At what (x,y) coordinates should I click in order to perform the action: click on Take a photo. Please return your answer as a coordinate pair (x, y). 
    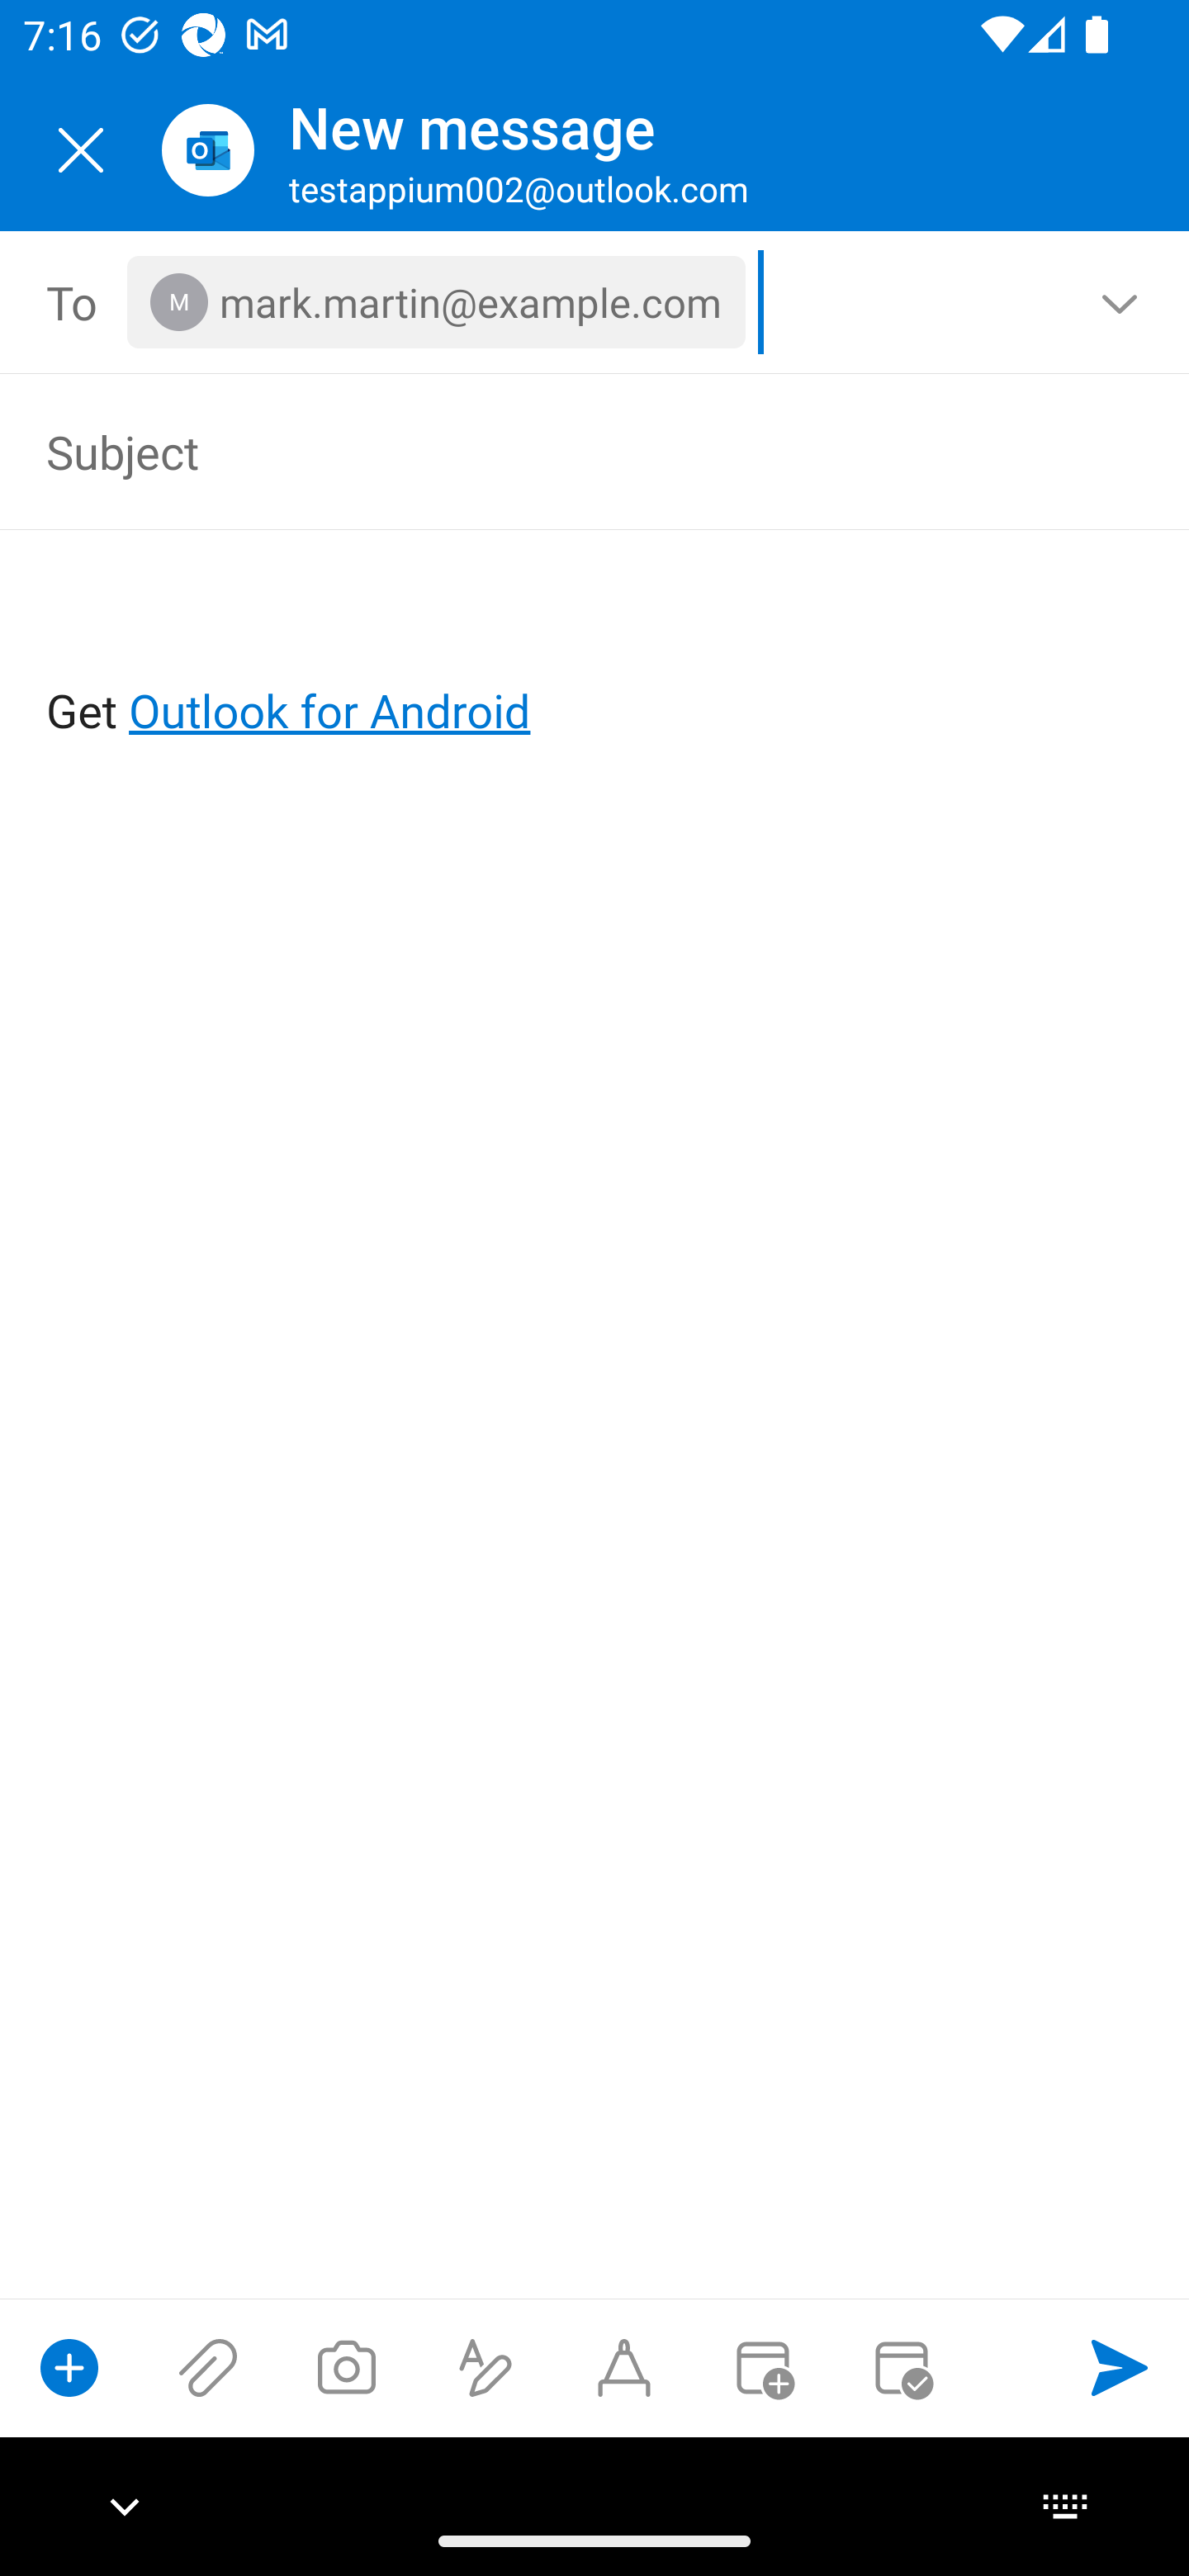
    Looking at the image, I should click on (346, 2367).